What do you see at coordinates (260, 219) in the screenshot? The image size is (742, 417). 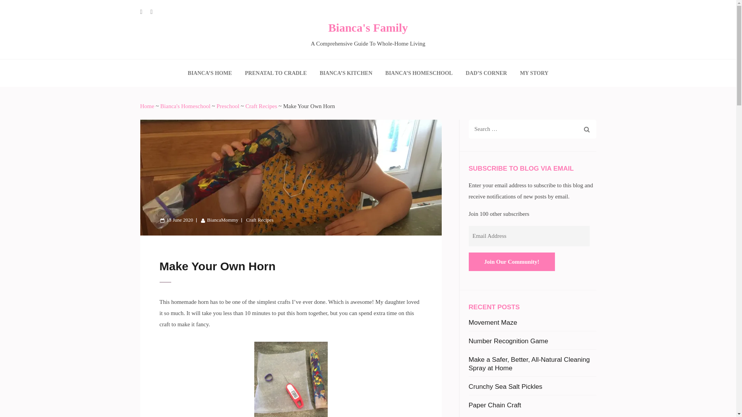 I see `Craft Recipes` at bounding box center [260, 219].